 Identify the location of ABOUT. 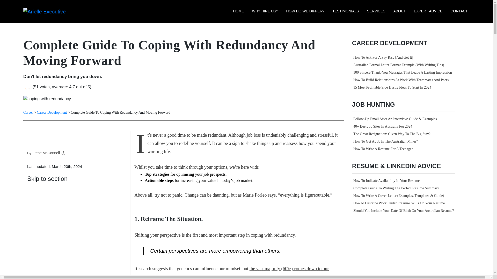
(399, 11).